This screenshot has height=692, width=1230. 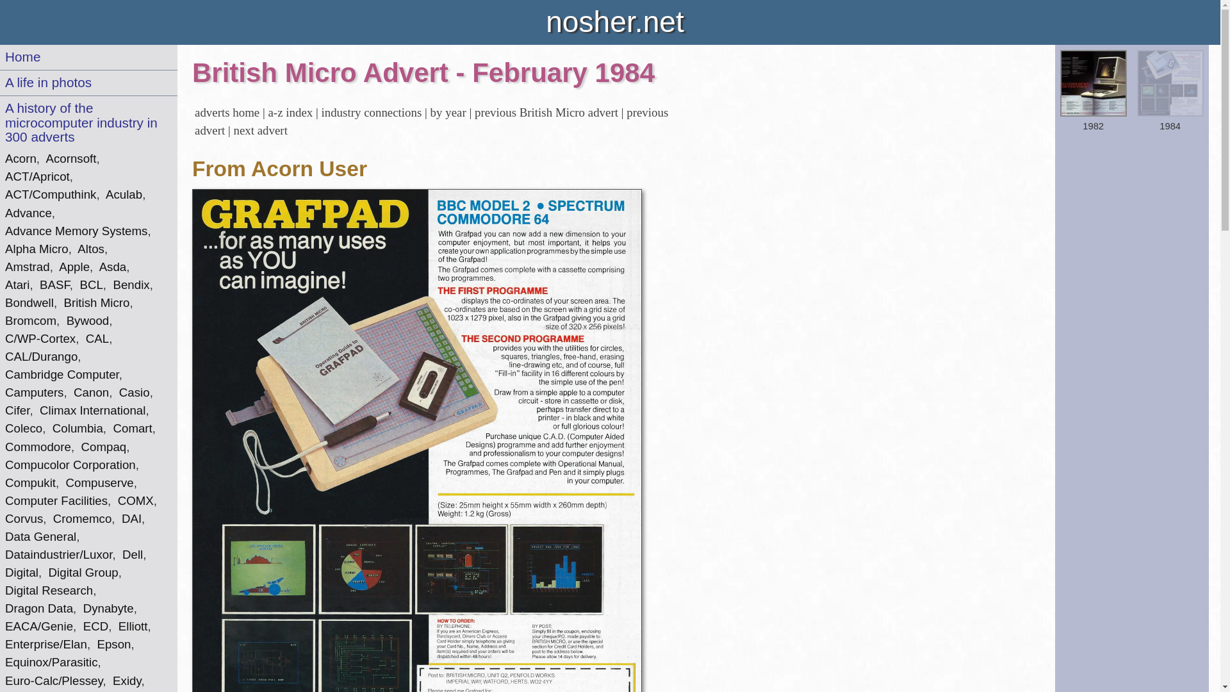 What do you see at coordinates (372, 112) in the screenshot?
I see `industry connections` at bounding box center [372, 112].